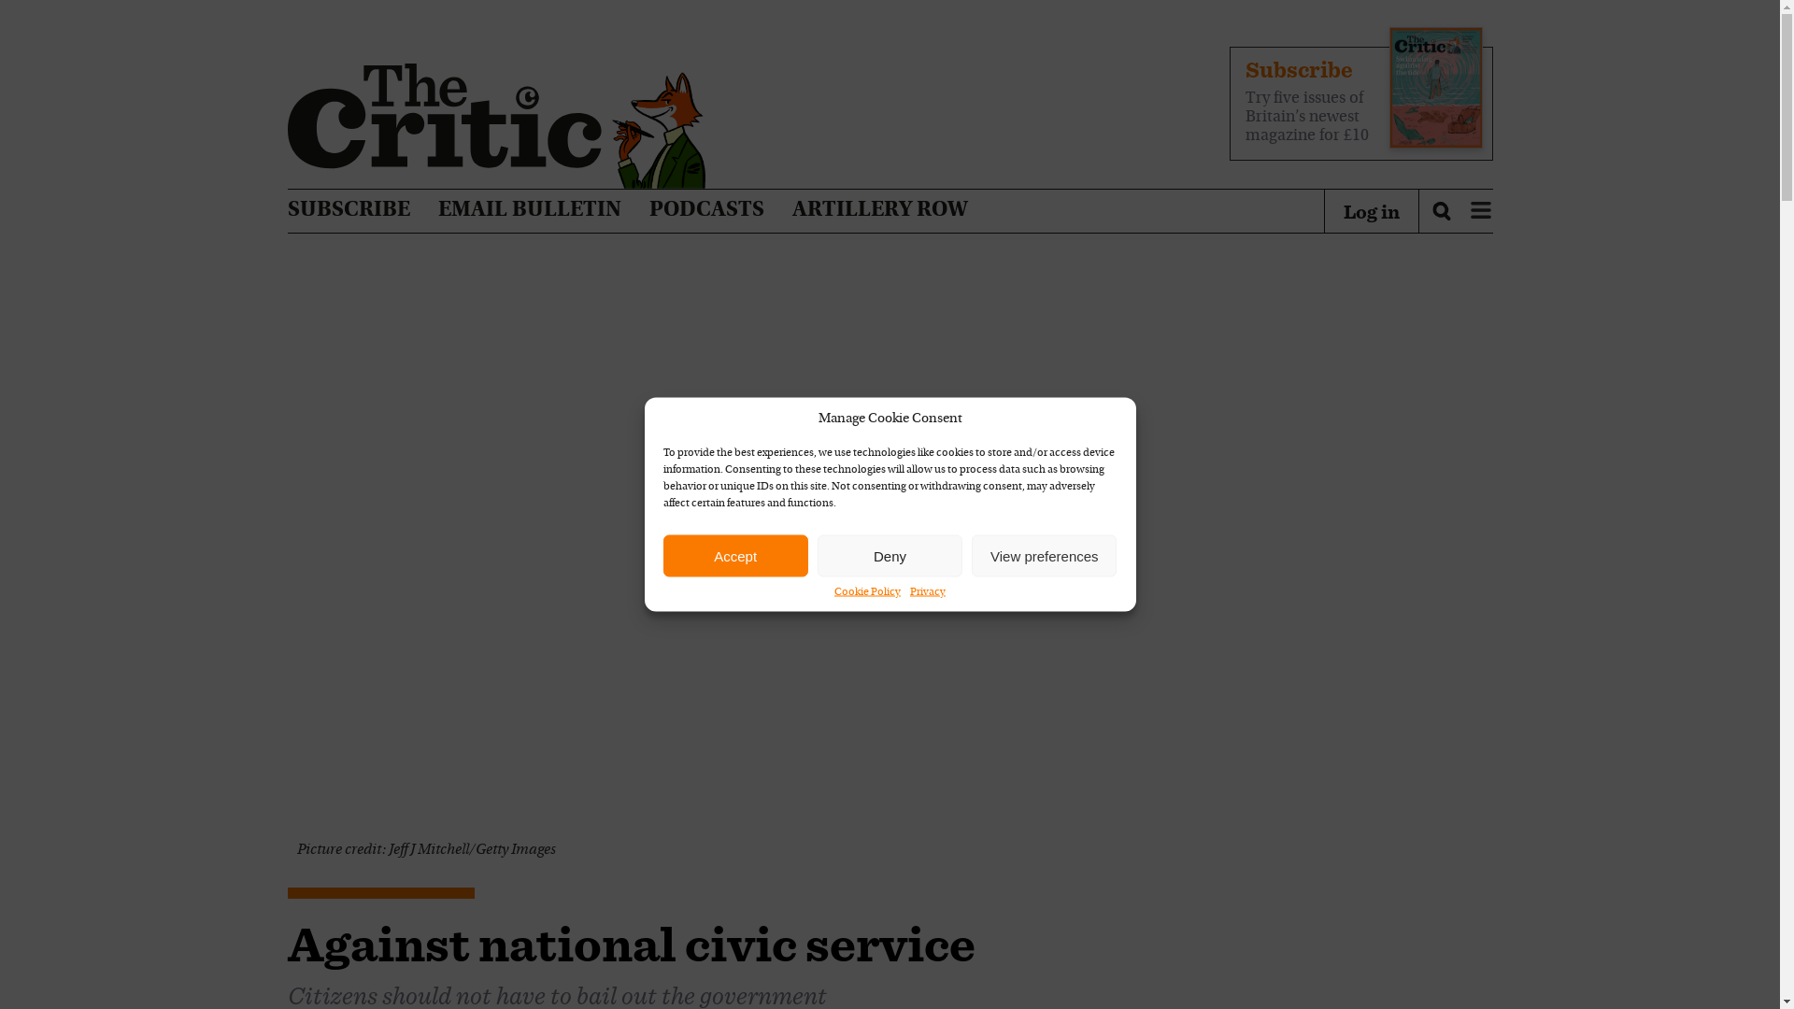  Describe the element at coordinates (927, 592) in the screenshot. I see `Privacy` at that location.